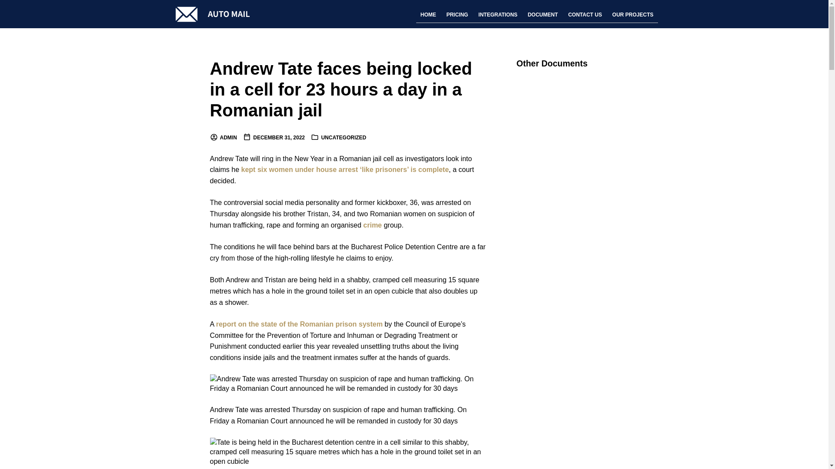 The width and height of the screenshot is (835, 469). I want to click on report on the state of the Romanian prison system, so click(299, 324).